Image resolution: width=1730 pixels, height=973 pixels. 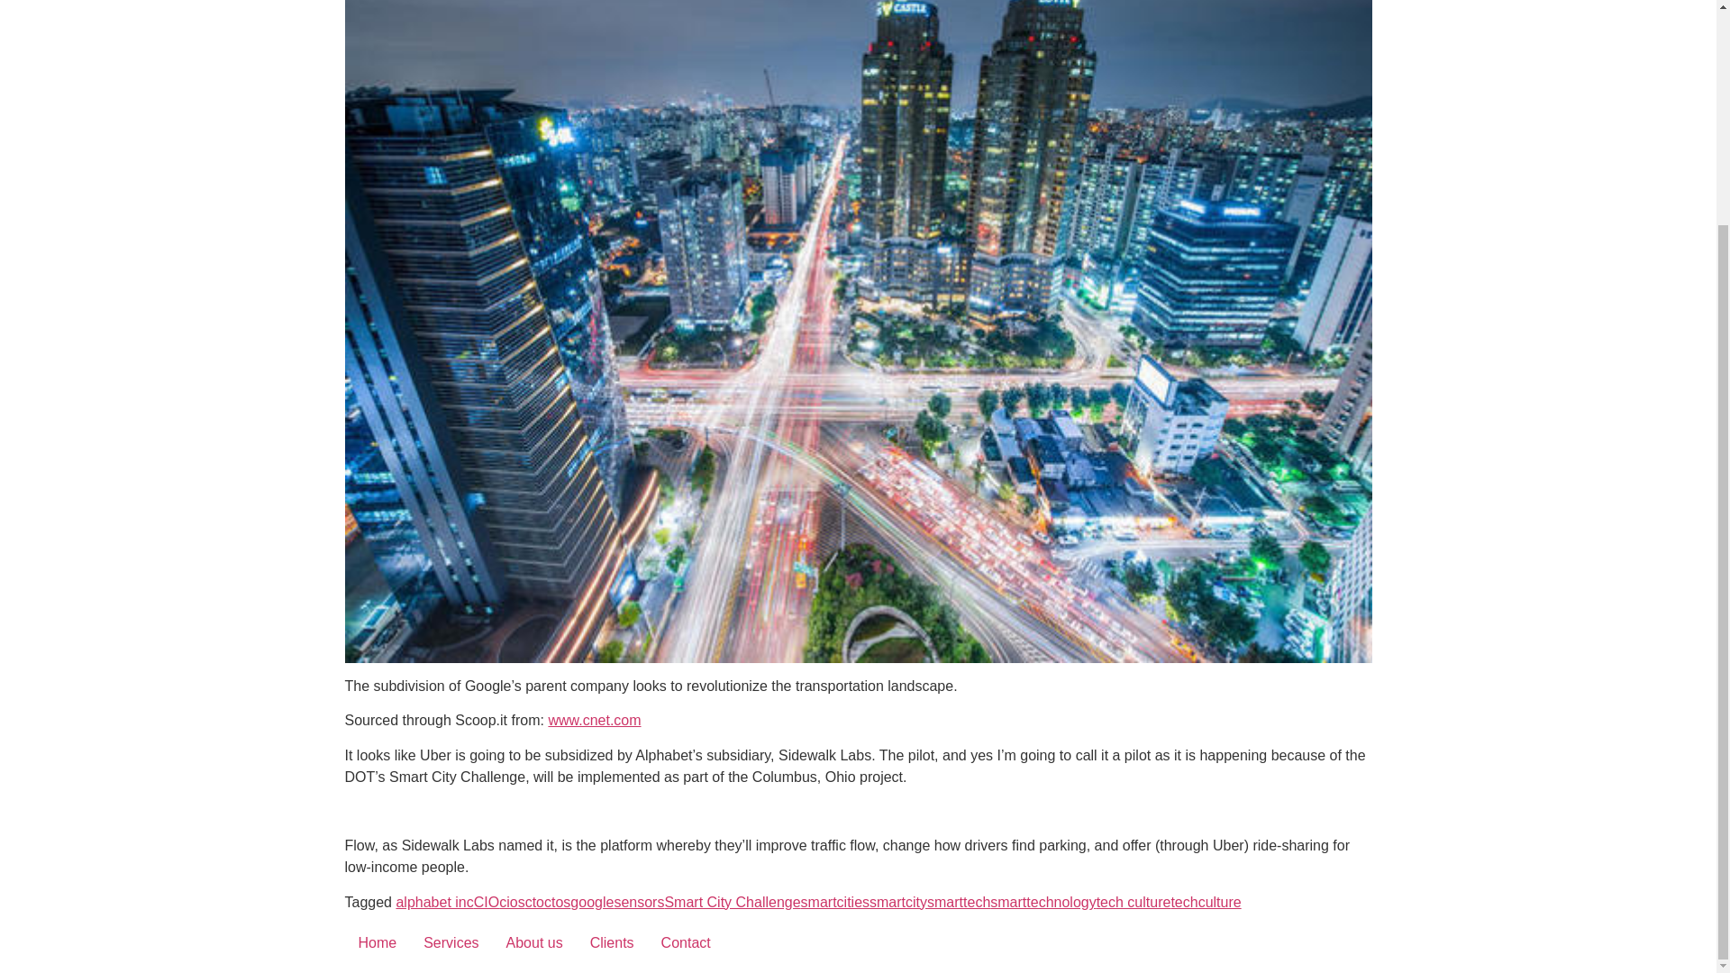 What do you see at coordinates (1206, 901) in the screenshot?
I see `techculture` at bounding box center [1206, 901].